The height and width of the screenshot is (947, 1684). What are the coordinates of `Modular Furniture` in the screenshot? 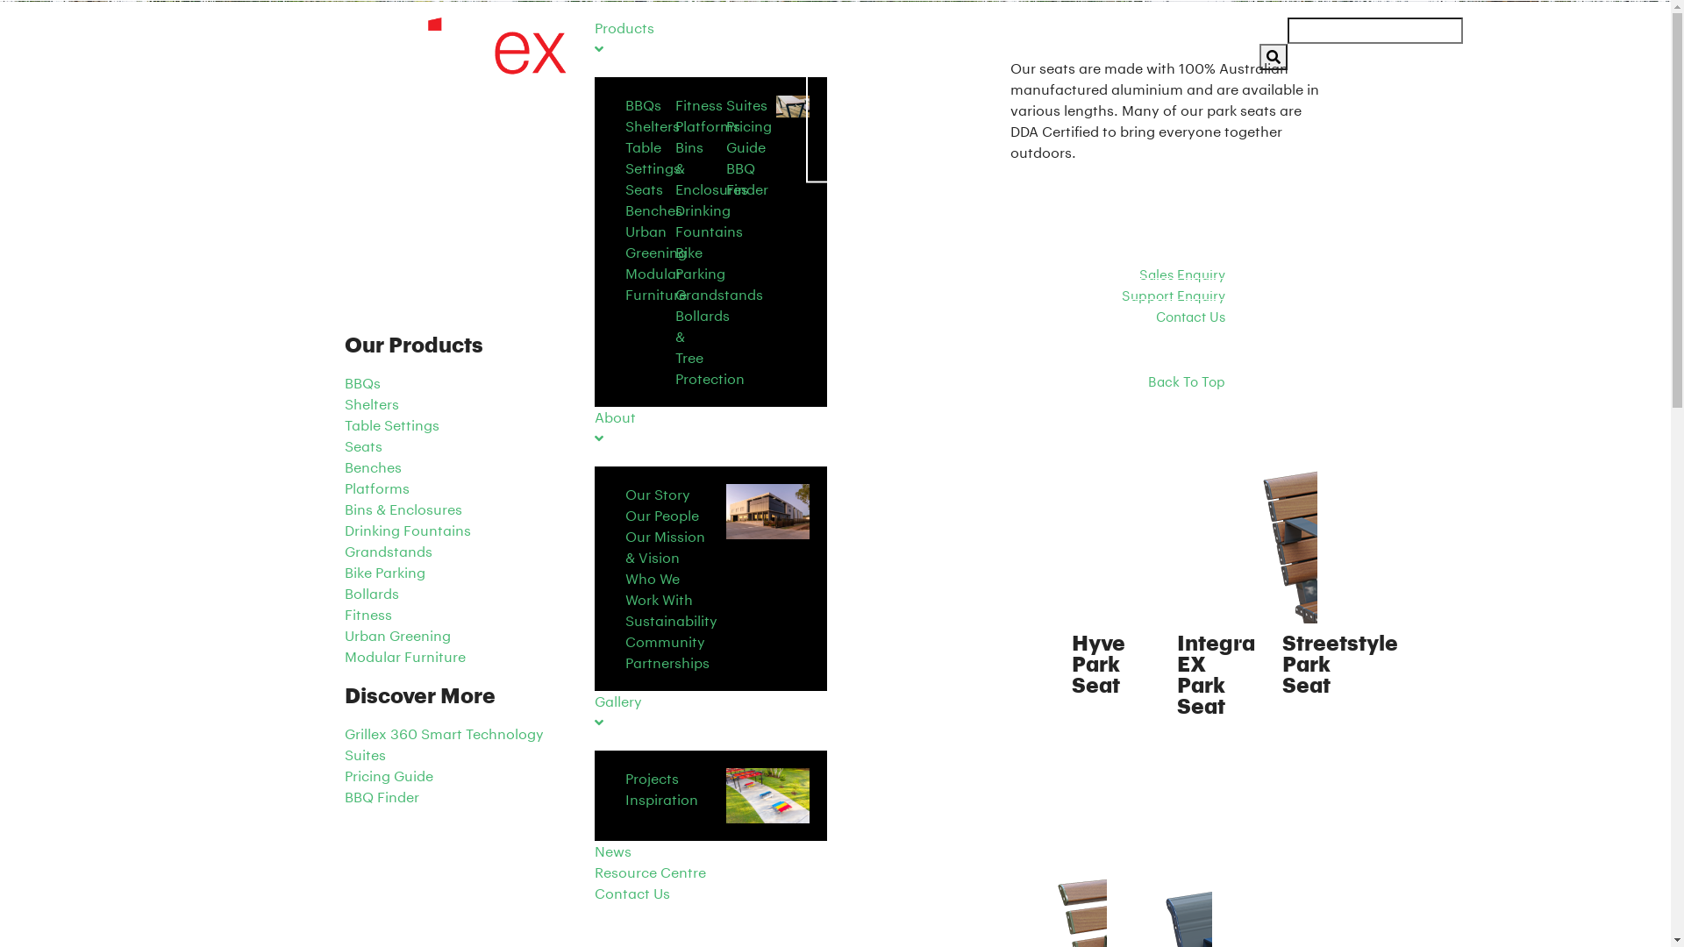 It's located at (655, 284).